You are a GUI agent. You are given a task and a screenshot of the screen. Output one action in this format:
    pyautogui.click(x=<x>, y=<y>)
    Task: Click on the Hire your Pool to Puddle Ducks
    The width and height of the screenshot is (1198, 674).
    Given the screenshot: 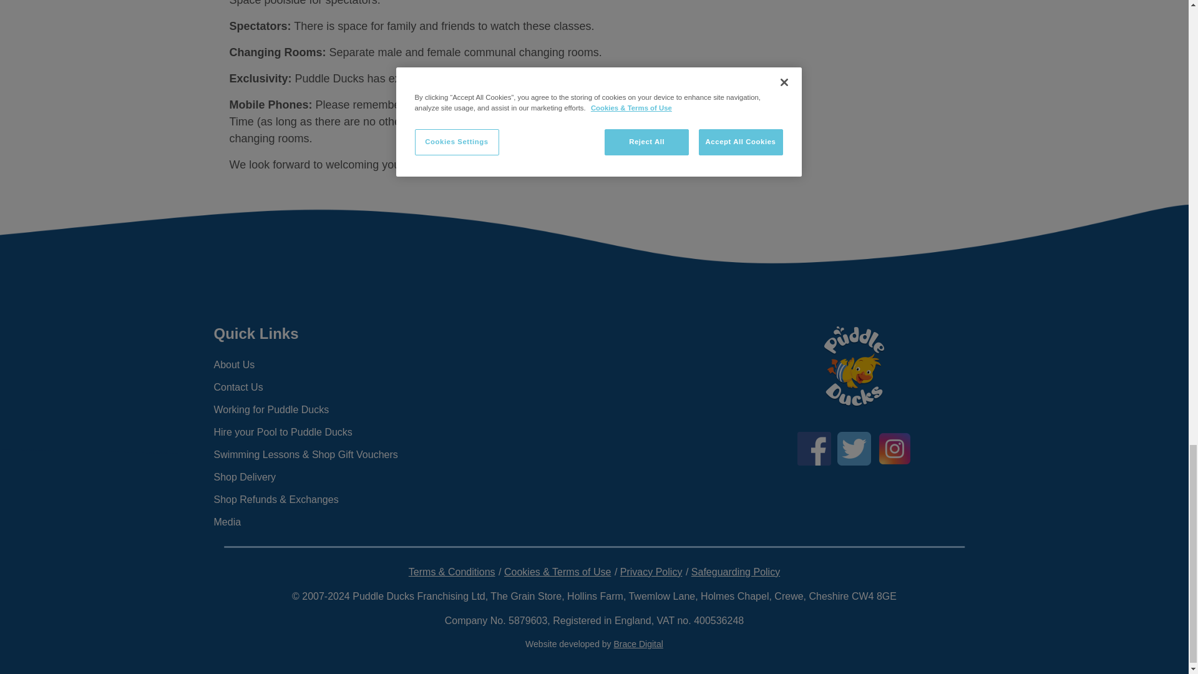 What is the action you would take?
    pyautogui.click(x=334, y=432)
    